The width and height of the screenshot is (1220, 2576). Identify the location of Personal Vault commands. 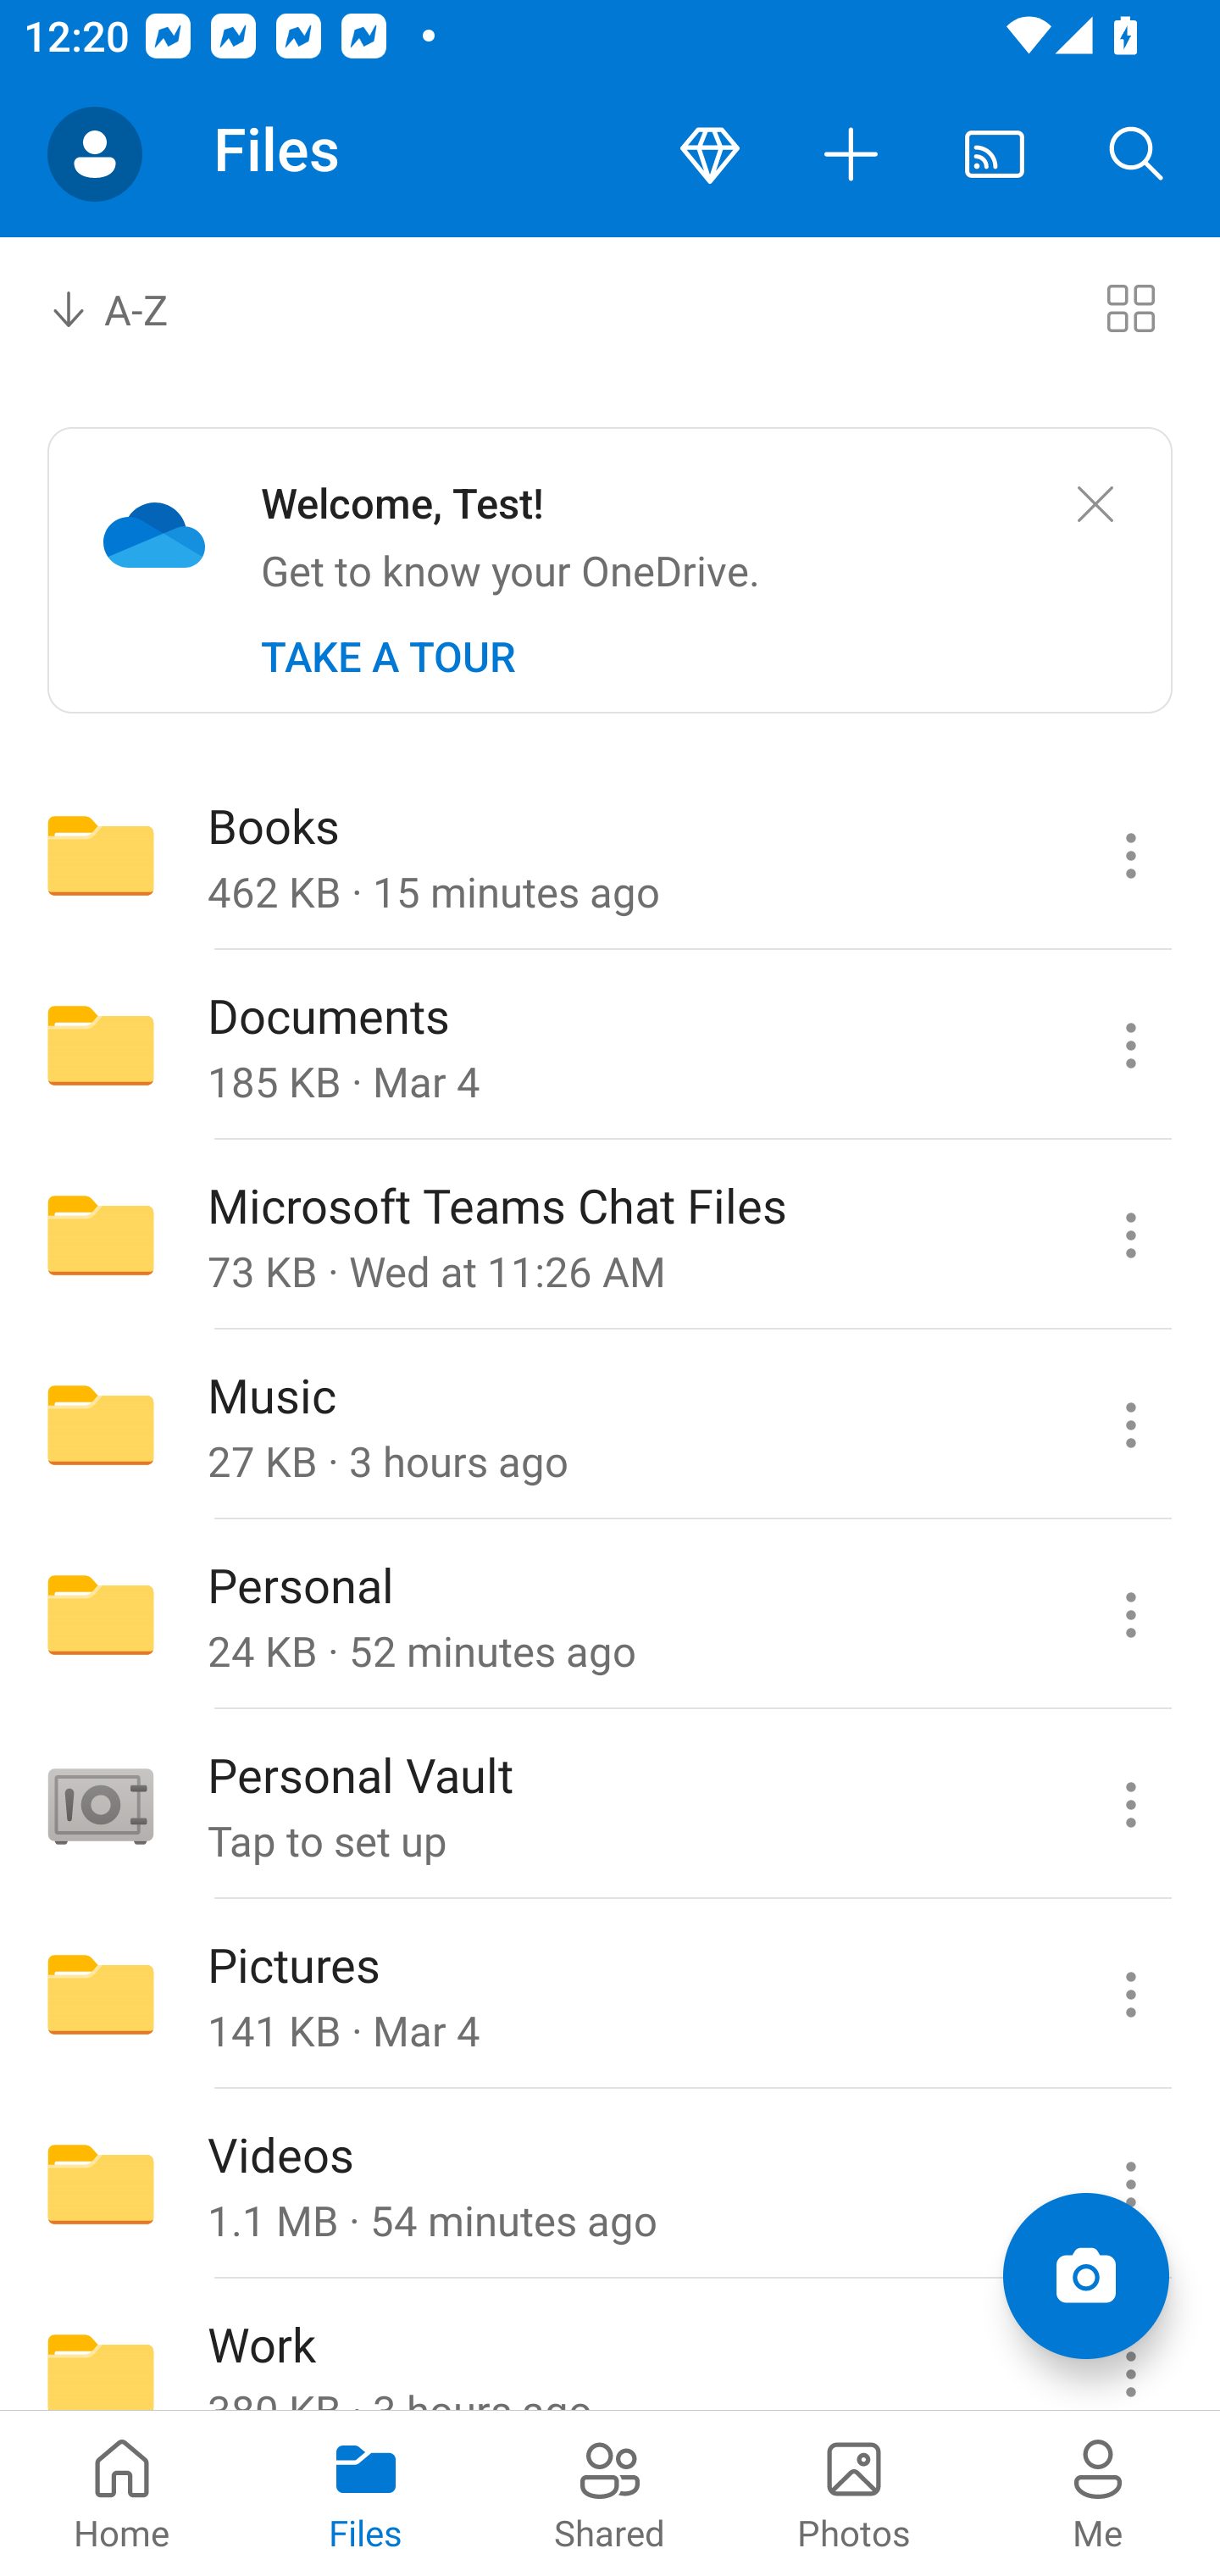
(1130, 1805).